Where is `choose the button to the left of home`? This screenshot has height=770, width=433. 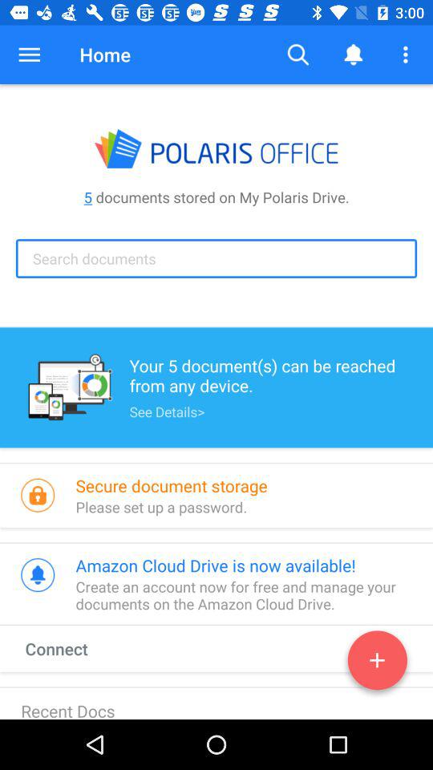 choose the button to the left of home is located at coordinates (29, 55).